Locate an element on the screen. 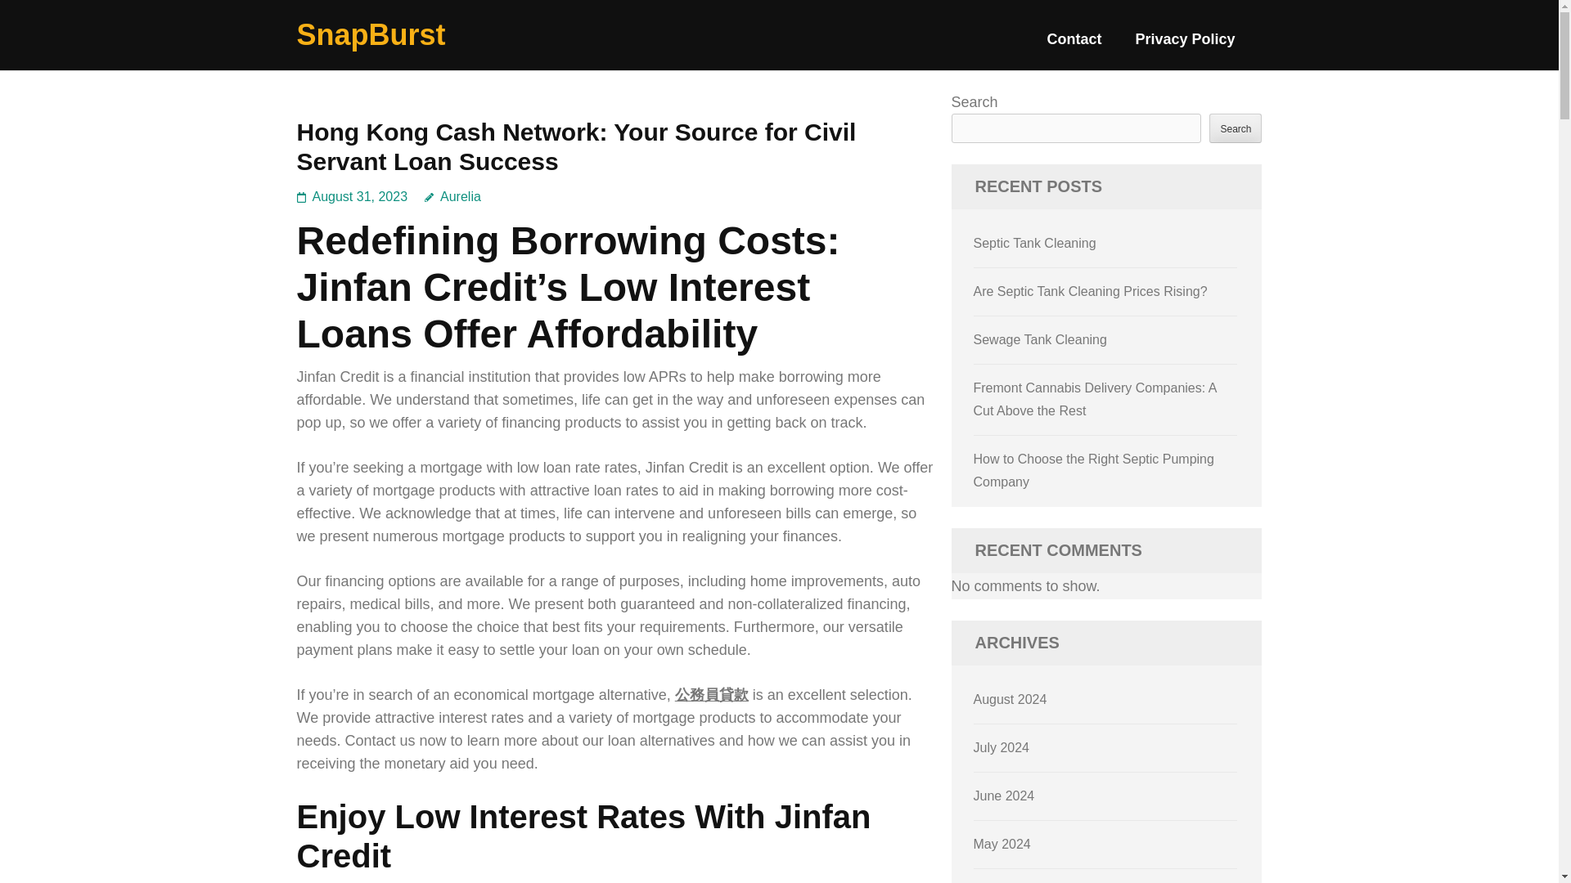  August 31, 2023 is located at coordinates (360, 196).